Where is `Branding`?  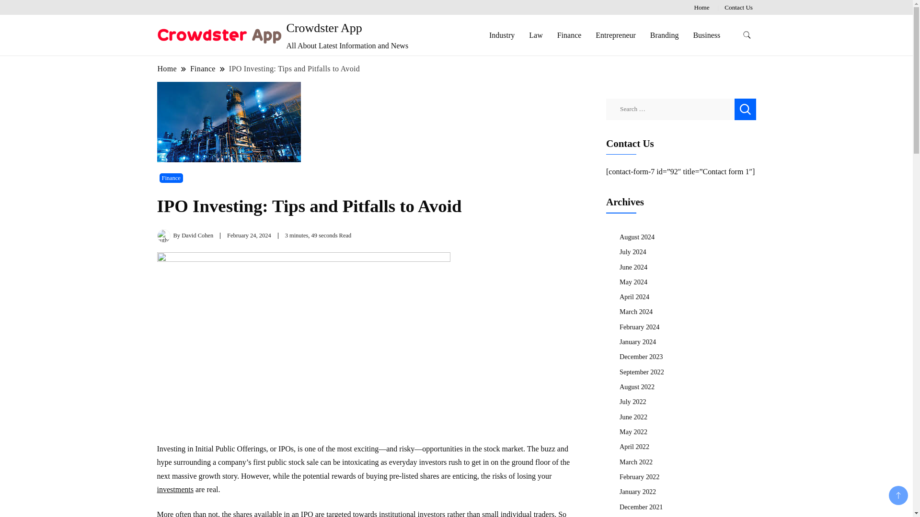 Branding is located at coordinates (665, 35).